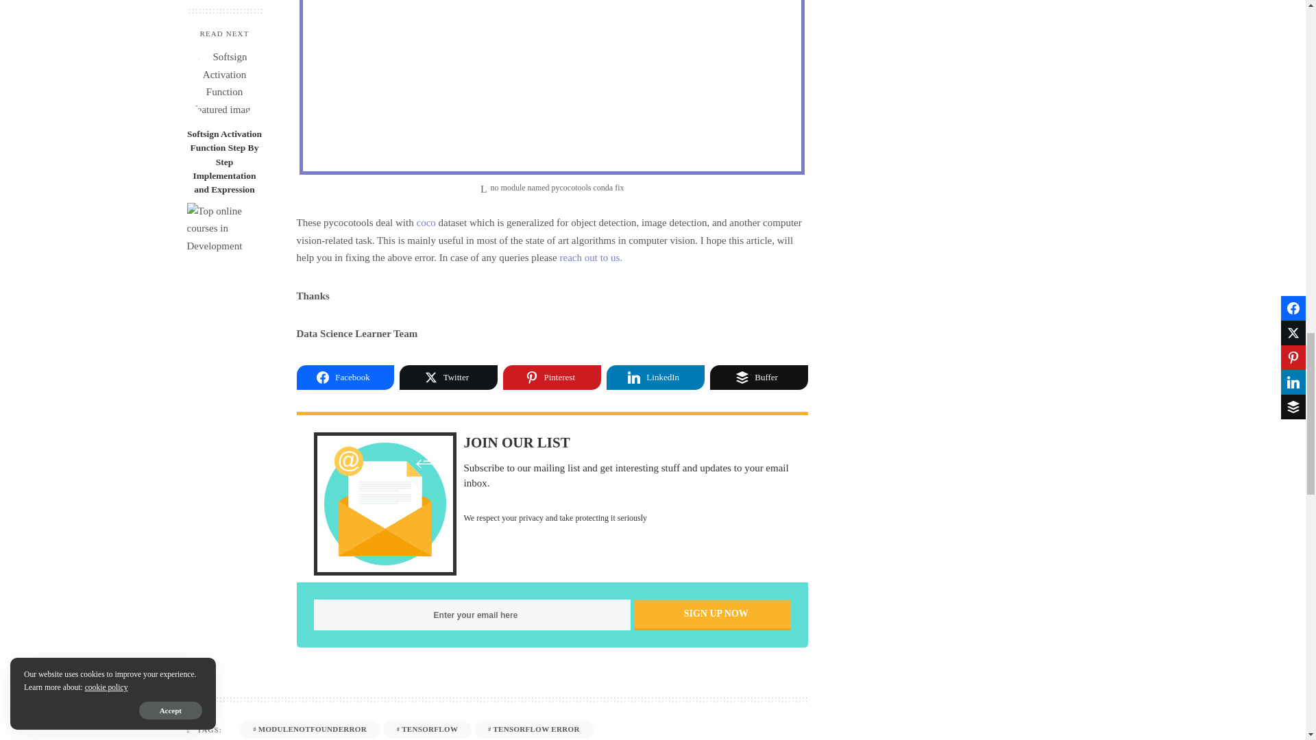 Image resolution: width=1316 pixels, height=740 pixels. I want to click on modulenotfounderror, so click(310, 729).